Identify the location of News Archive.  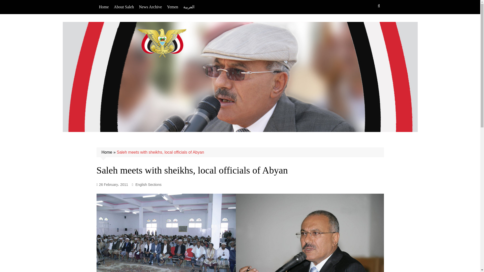
(150, 7).